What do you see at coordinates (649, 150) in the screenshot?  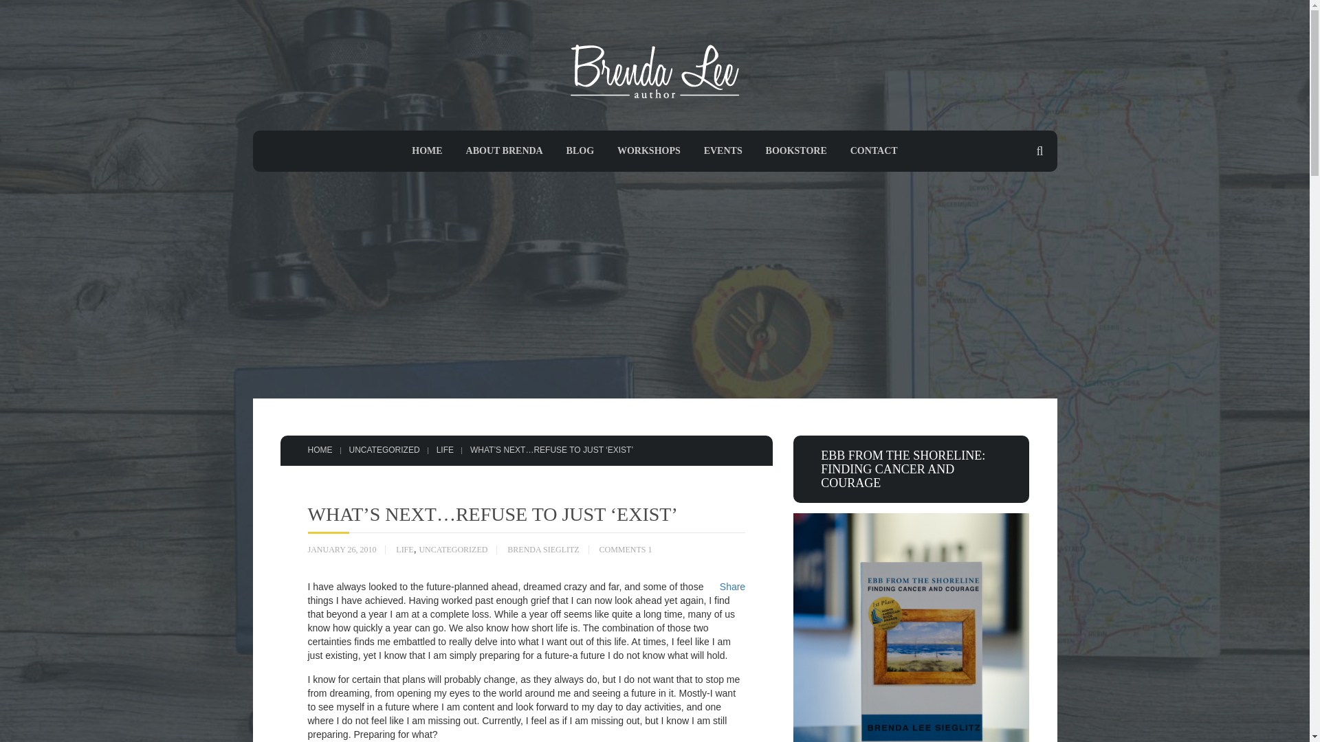 I see `WORKSHOPS` at bounding box center [649, 150].